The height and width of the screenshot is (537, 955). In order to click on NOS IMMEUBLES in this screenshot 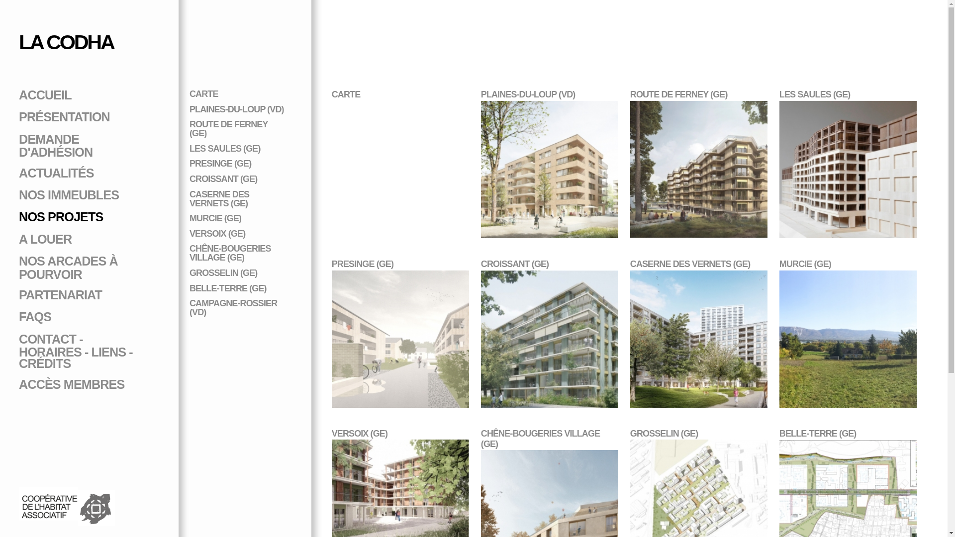, I will do `click(69, 195)`.